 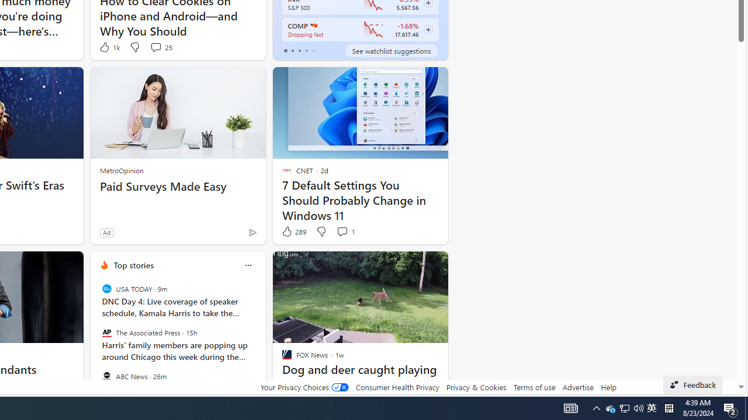 I want to click on tab-0, so click(x=285, y=50).